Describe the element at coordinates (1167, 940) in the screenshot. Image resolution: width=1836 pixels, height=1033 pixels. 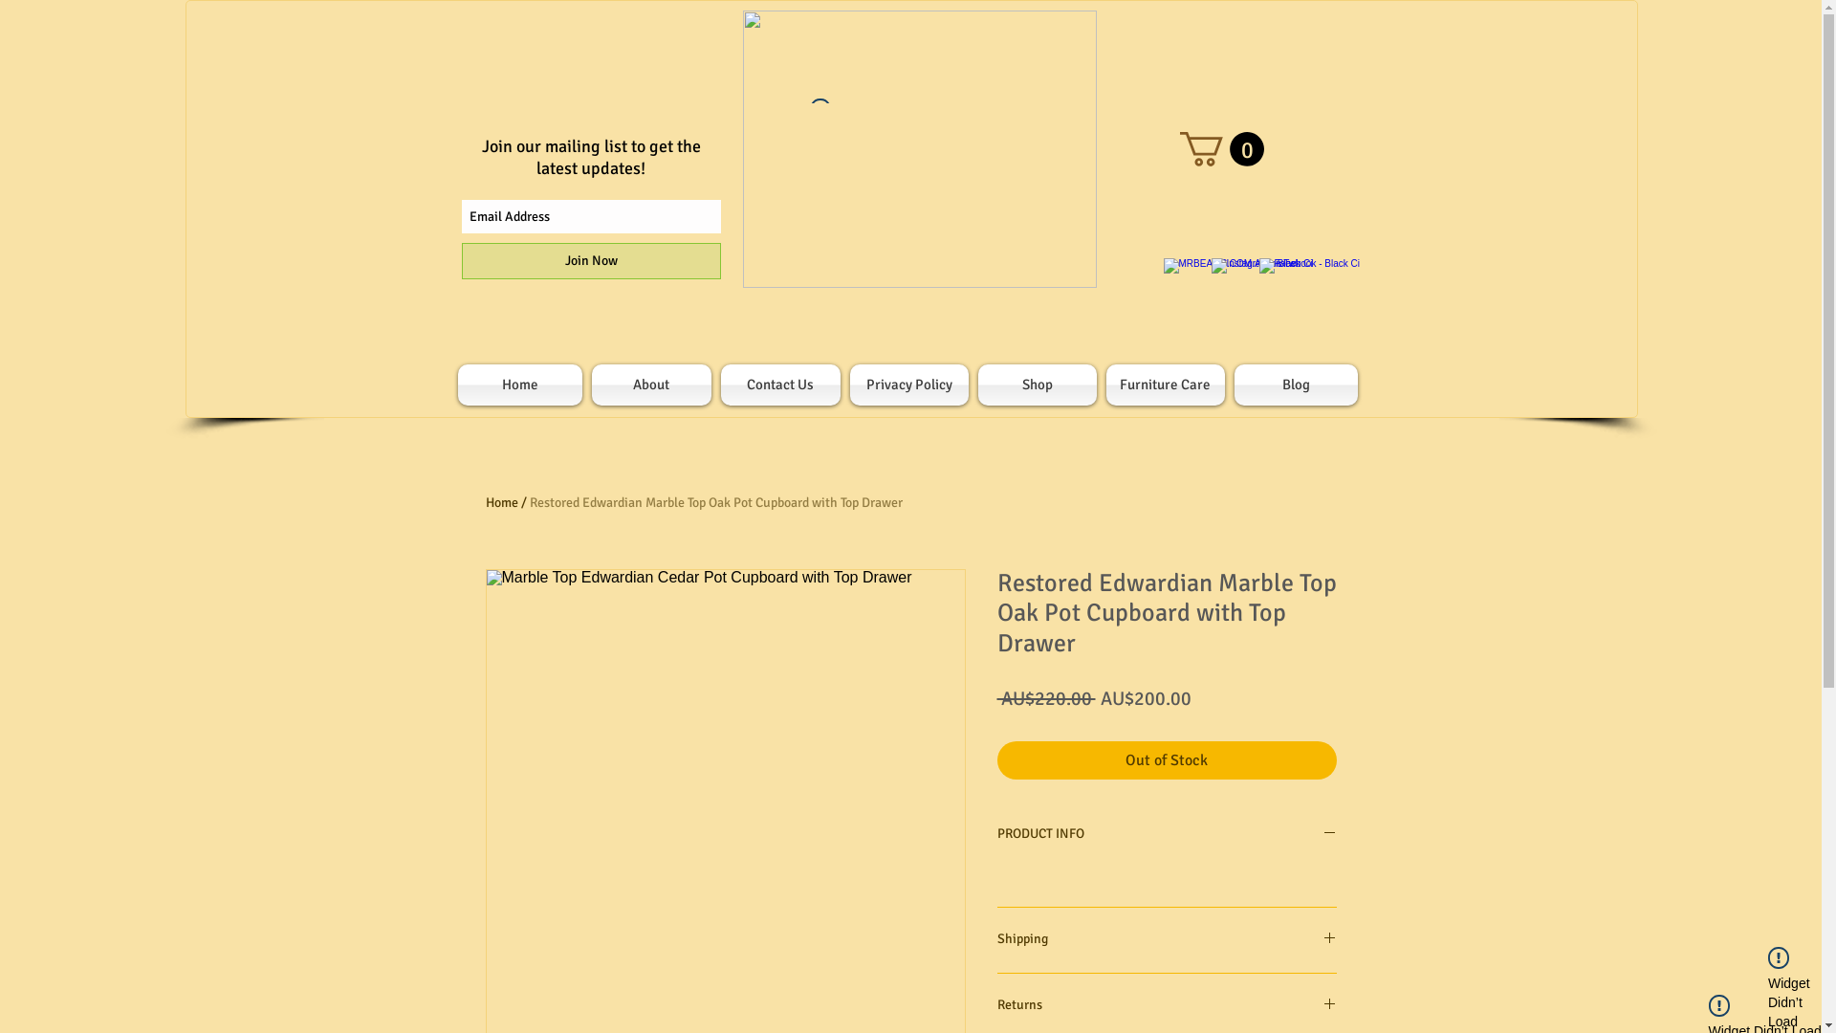
I see `Shipping` at that location.